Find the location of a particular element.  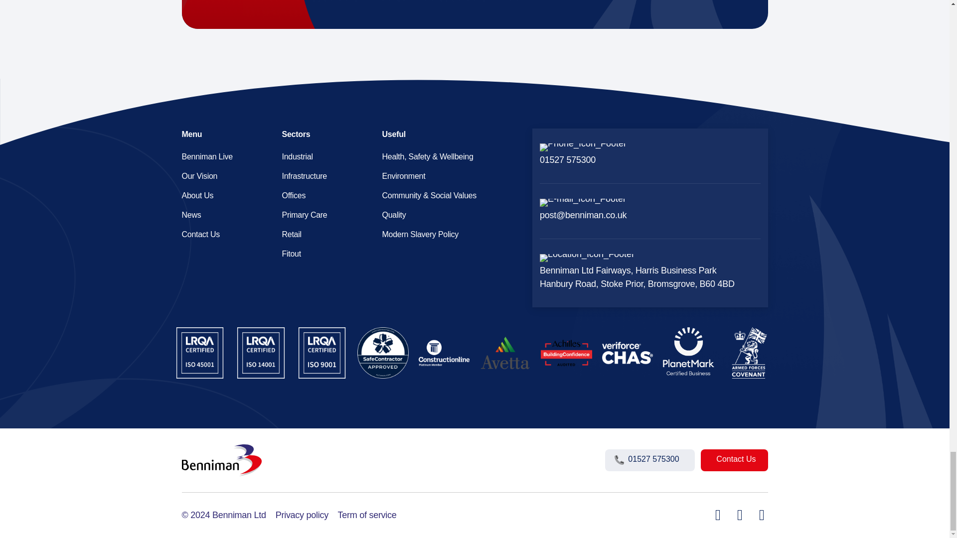

News is located at coordinates (224, 214).